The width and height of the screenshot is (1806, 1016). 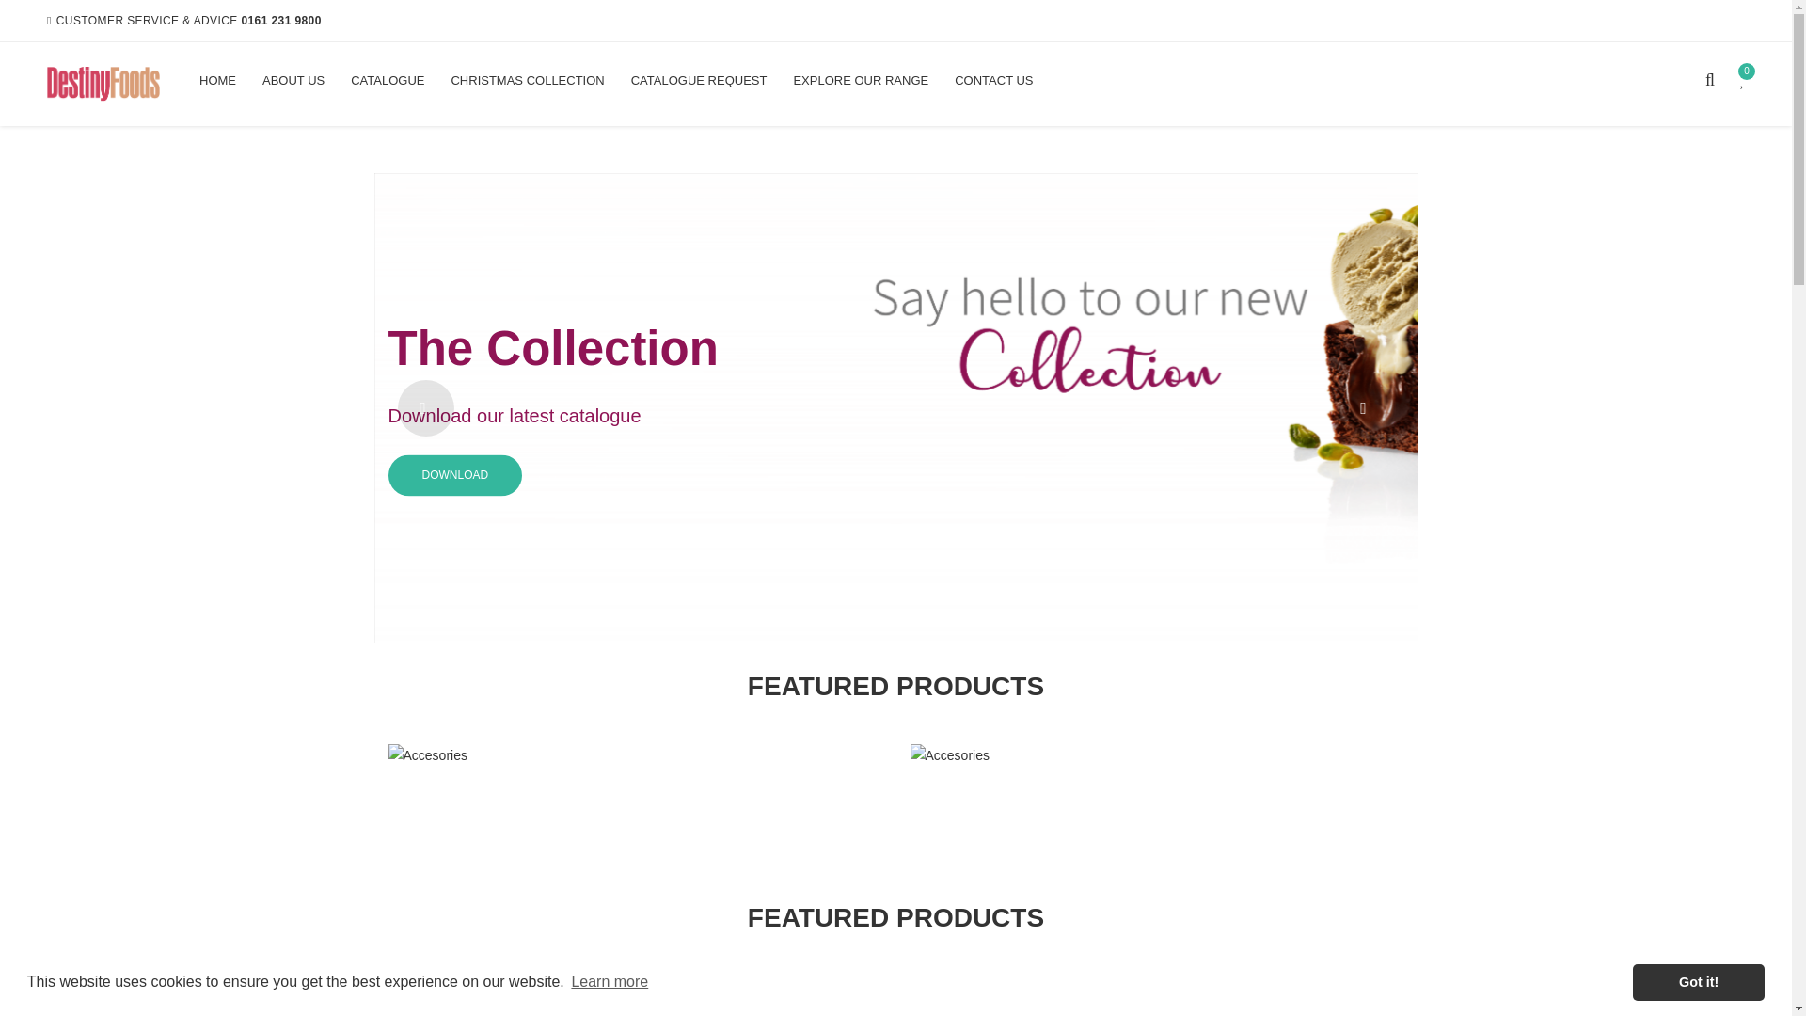 I want to click on ABOUT US, so click(x=293, y=81).